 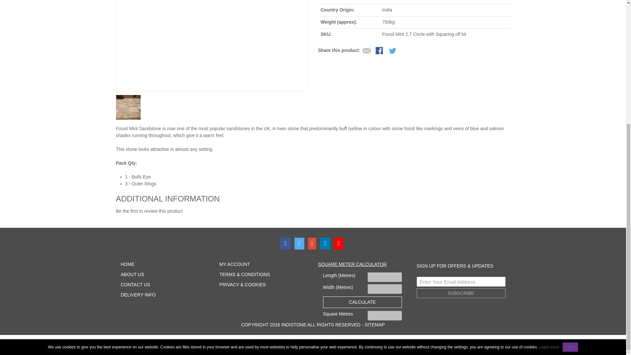 What do you see at coordinates (461, 293) in the screenshot?
I see `SUBSCRIBE` at bounding box center [461, 293].